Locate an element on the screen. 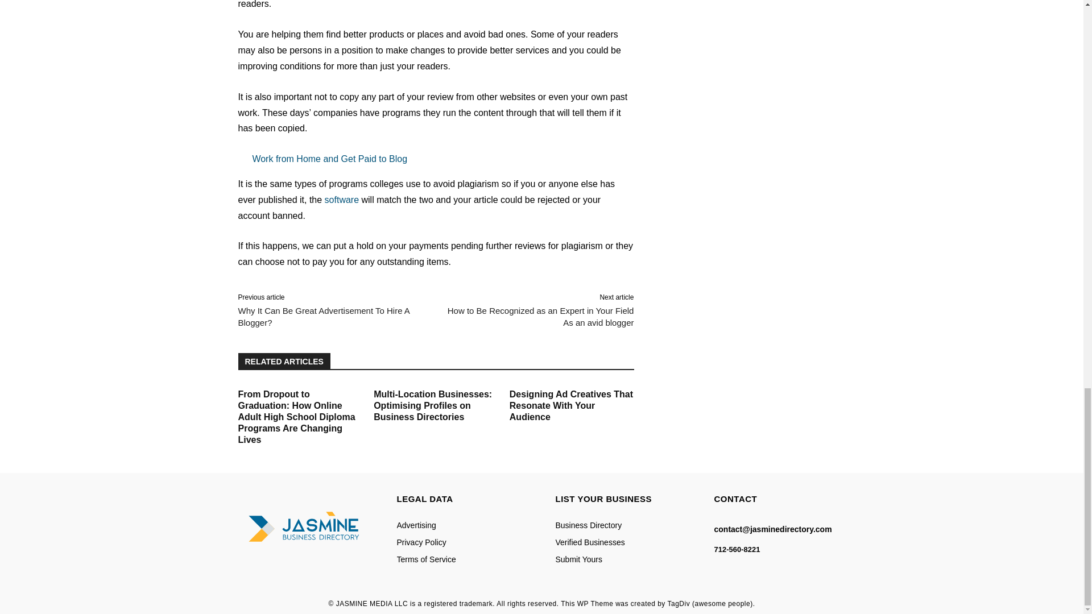 This screenshot has width=1092, height=614.   Work from Home and Get Paid to Blog is located at coordinates (436, 159).